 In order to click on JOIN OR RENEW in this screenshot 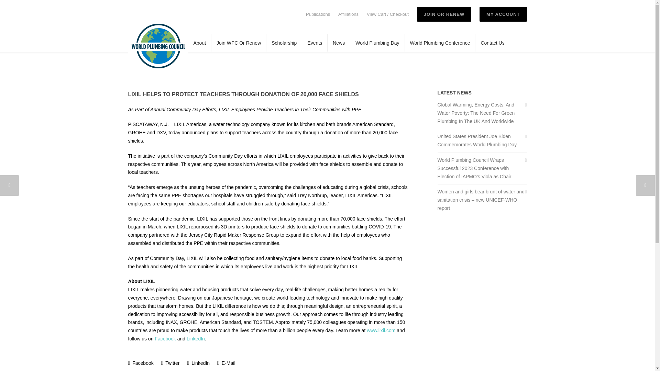, I will do `click(444, 14)`.